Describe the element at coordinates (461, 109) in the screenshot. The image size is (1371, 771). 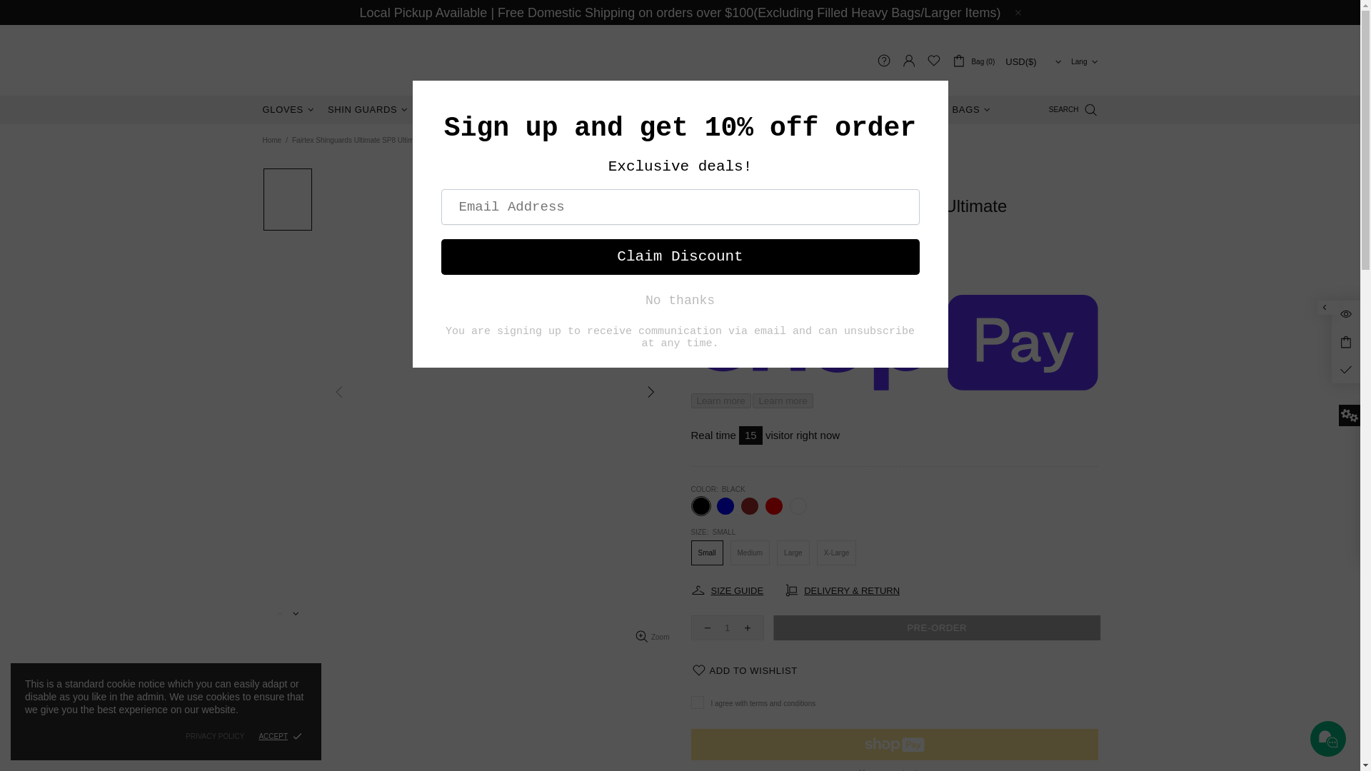
I see `PROTECTION` at that location.